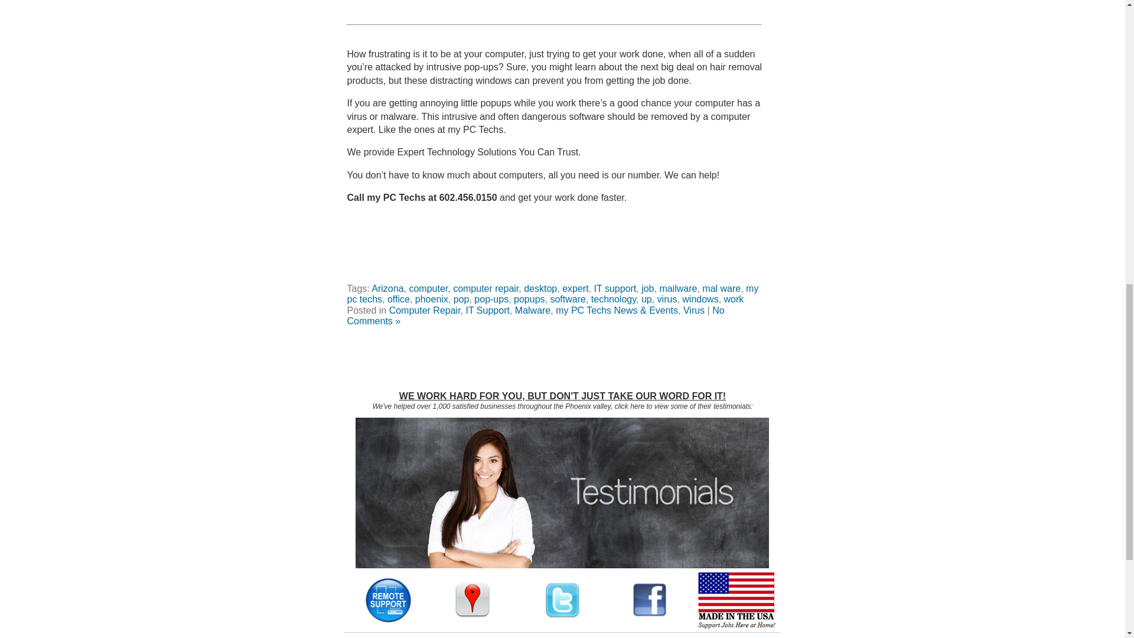  Describe the element at coordinates (575, 288) in the screenshot. I see `expert` at that location.